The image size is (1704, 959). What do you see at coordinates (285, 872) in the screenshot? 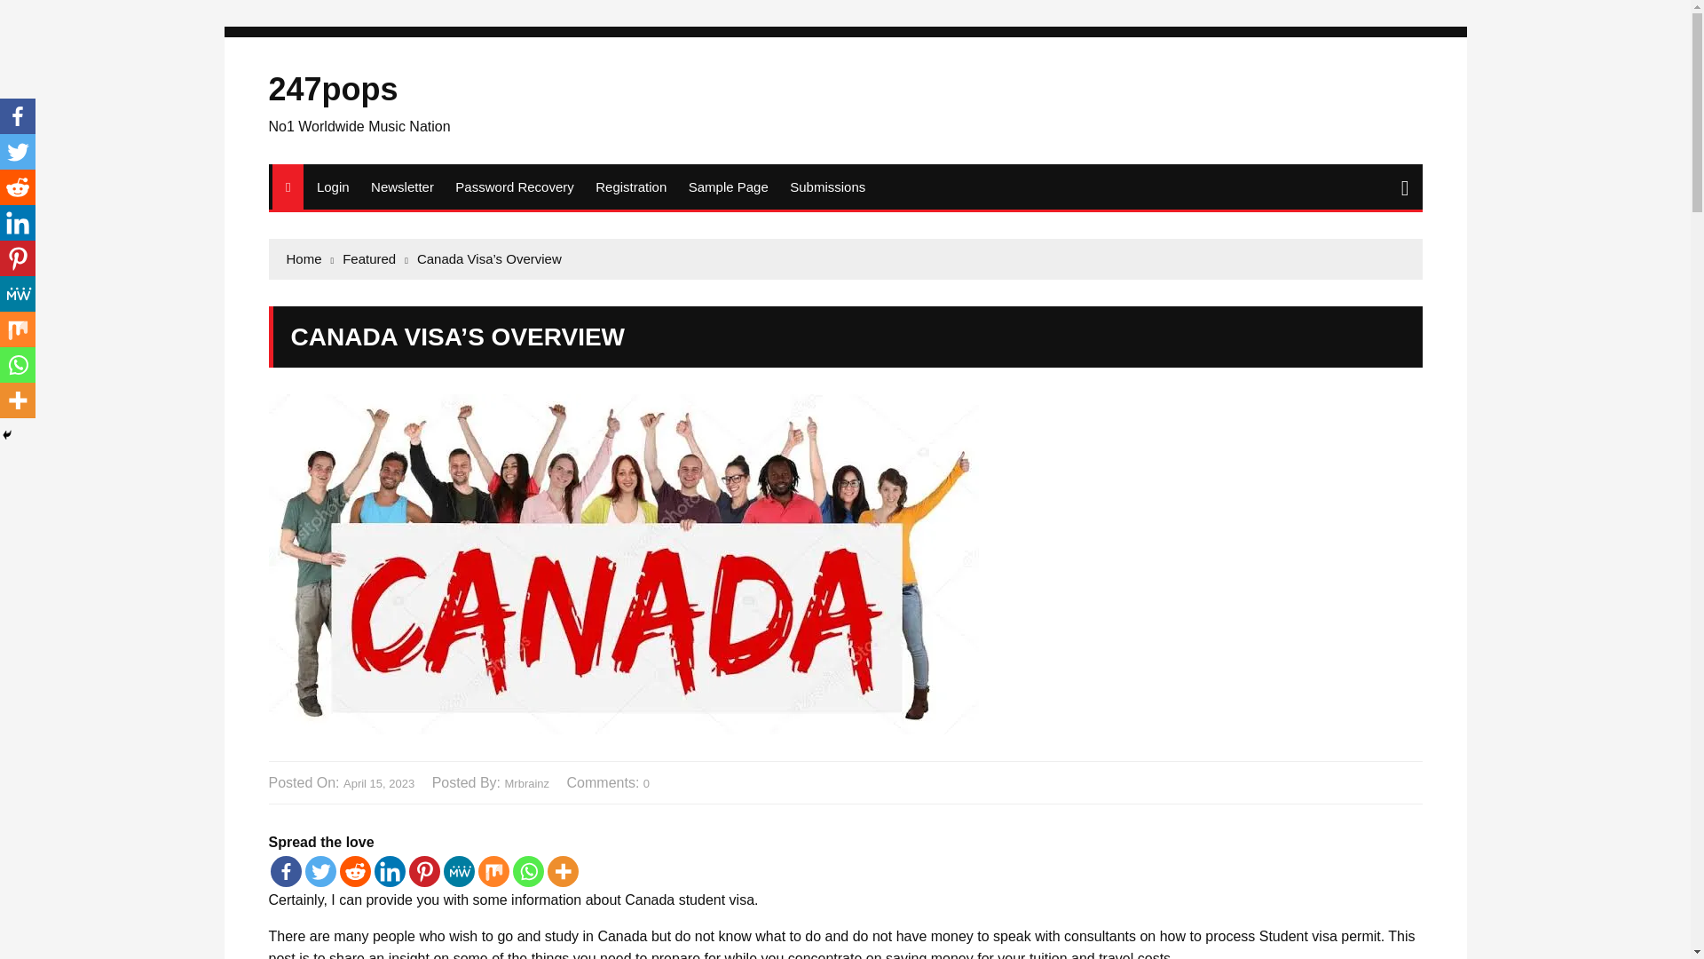
I see `Facebook` at bounding box center [285, 872].